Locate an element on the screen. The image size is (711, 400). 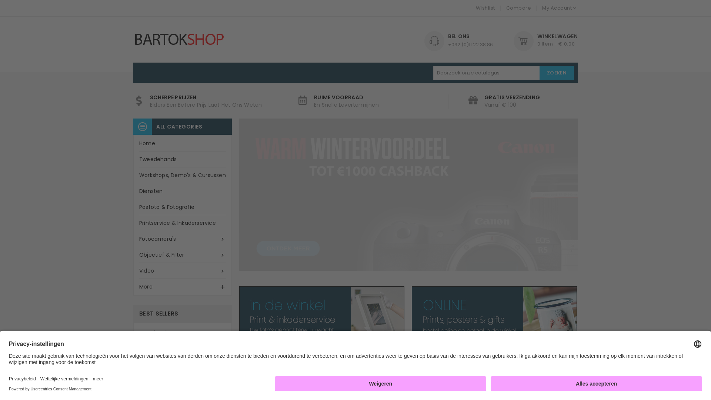
Printservice & Inkaderservice is located at coordinates (183, 223).